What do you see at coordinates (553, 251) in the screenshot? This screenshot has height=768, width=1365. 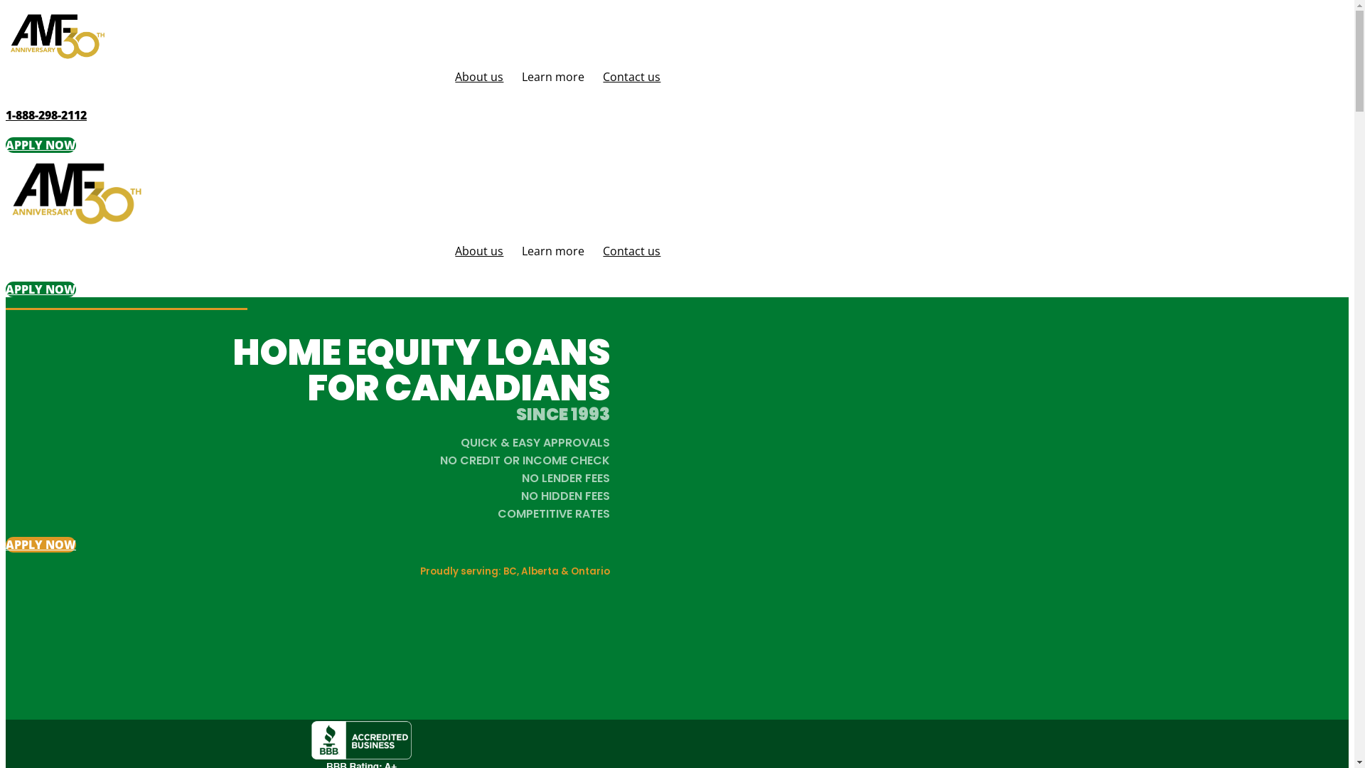 I see `Learn more` at bounding box center [553, 251].